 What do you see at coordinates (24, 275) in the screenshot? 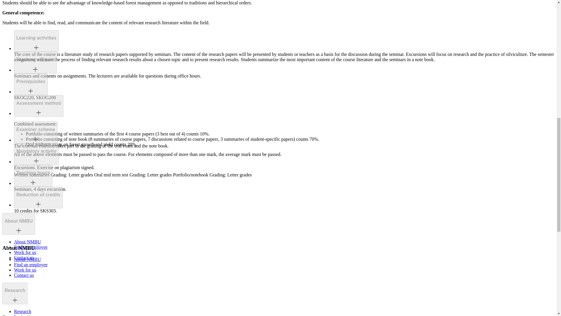
I see `Contact us` at bounding box center [24, 275].